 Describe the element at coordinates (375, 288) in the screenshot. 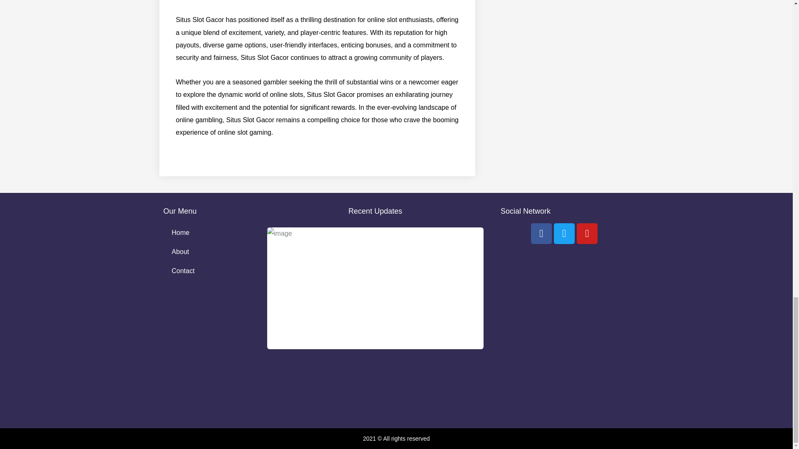

I see `image` at that location.